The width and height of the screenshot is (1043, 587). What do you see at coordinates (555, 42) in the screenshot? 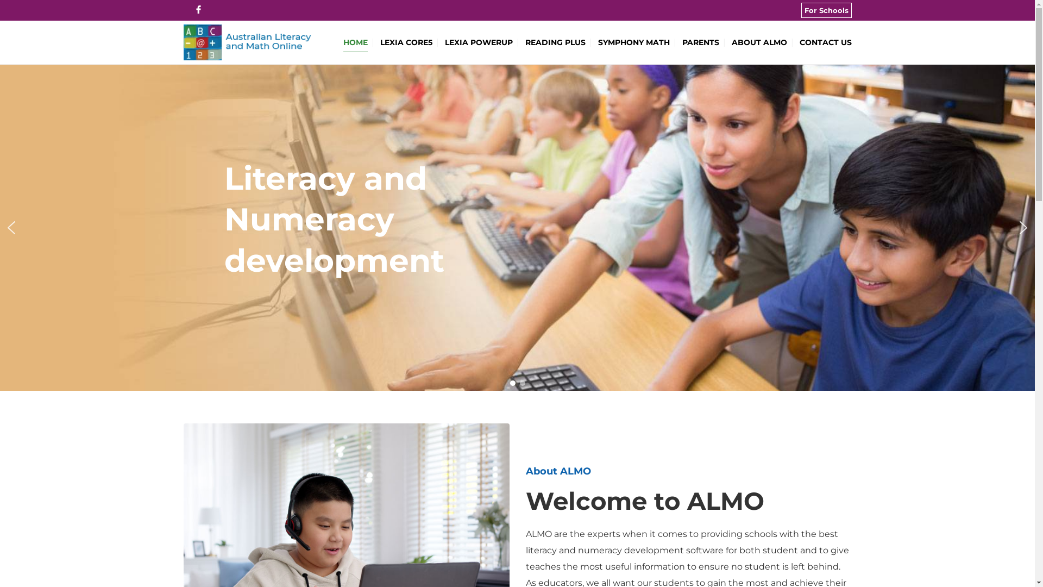
I see `READING PLUS` at bounding box center [555, 42].